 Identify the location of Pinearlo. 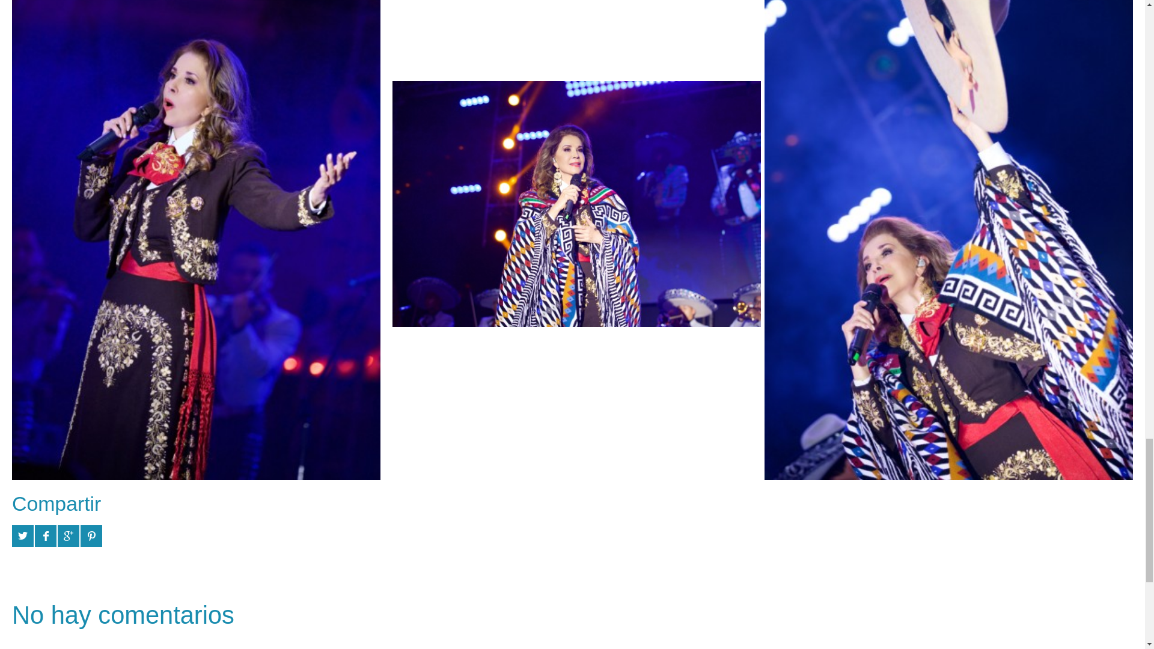
(91, 536).